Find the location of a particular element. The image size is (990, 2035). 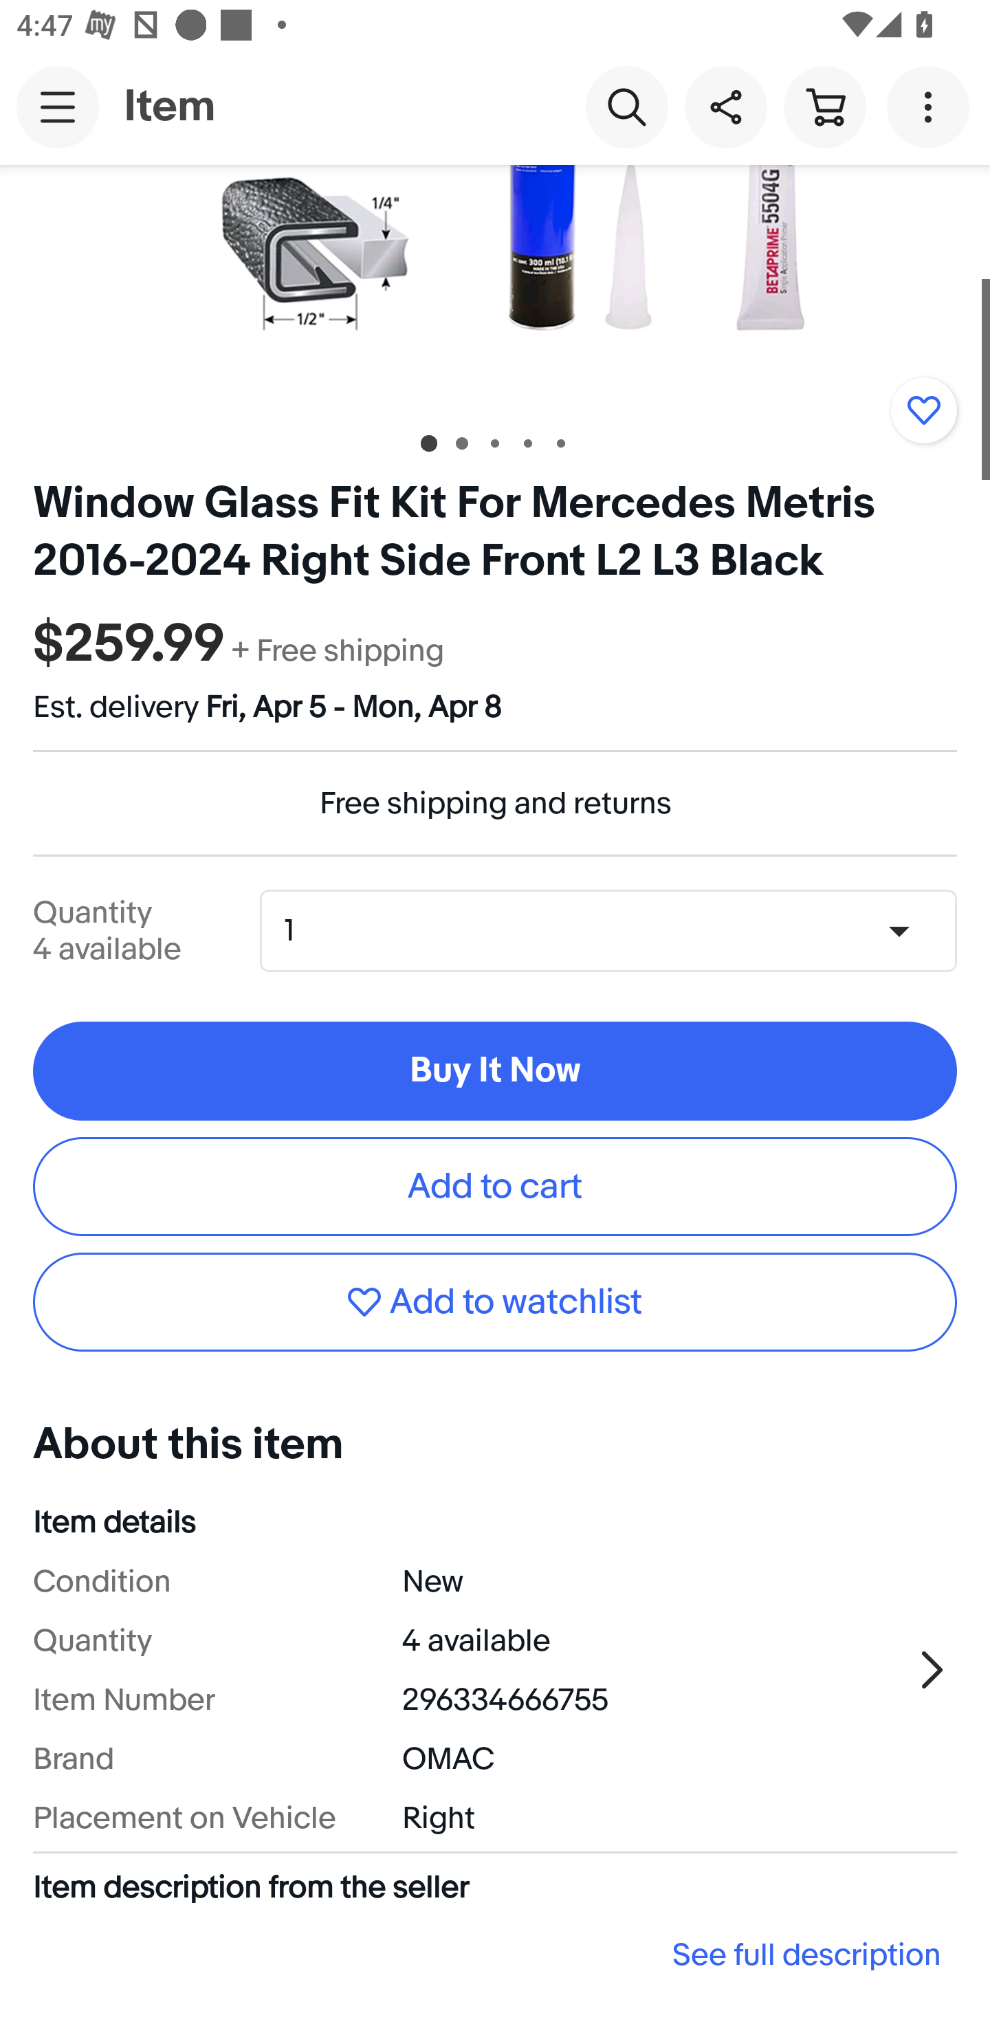

Add to cart is located at coordinates (495, 1186).